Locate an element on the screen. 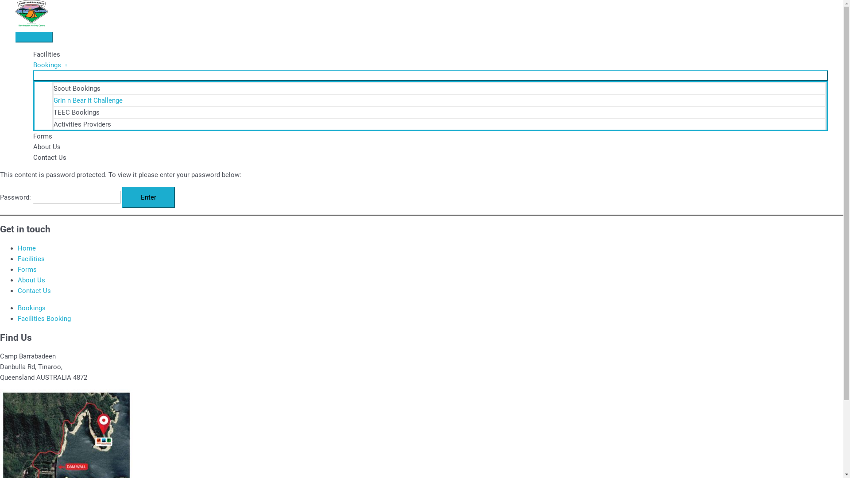  Scout Bookings is located at coordinates (439, 88).